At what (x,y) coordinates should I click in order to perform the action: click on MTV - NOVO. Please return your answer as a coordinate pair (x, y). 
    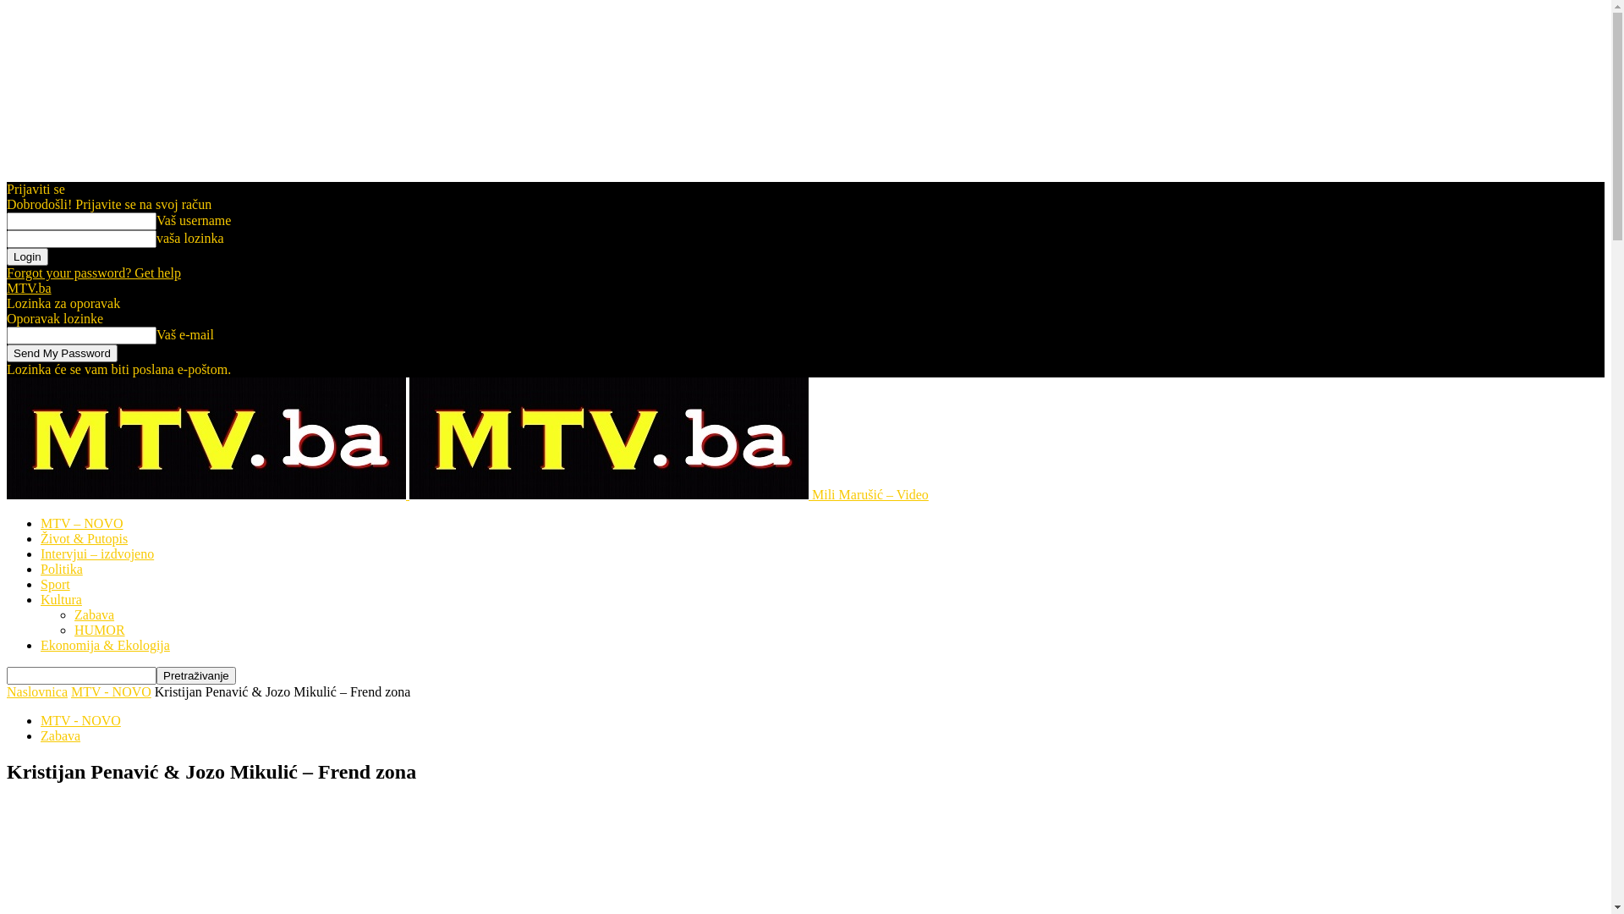
    Looking at the image, I should click on (81, 721).